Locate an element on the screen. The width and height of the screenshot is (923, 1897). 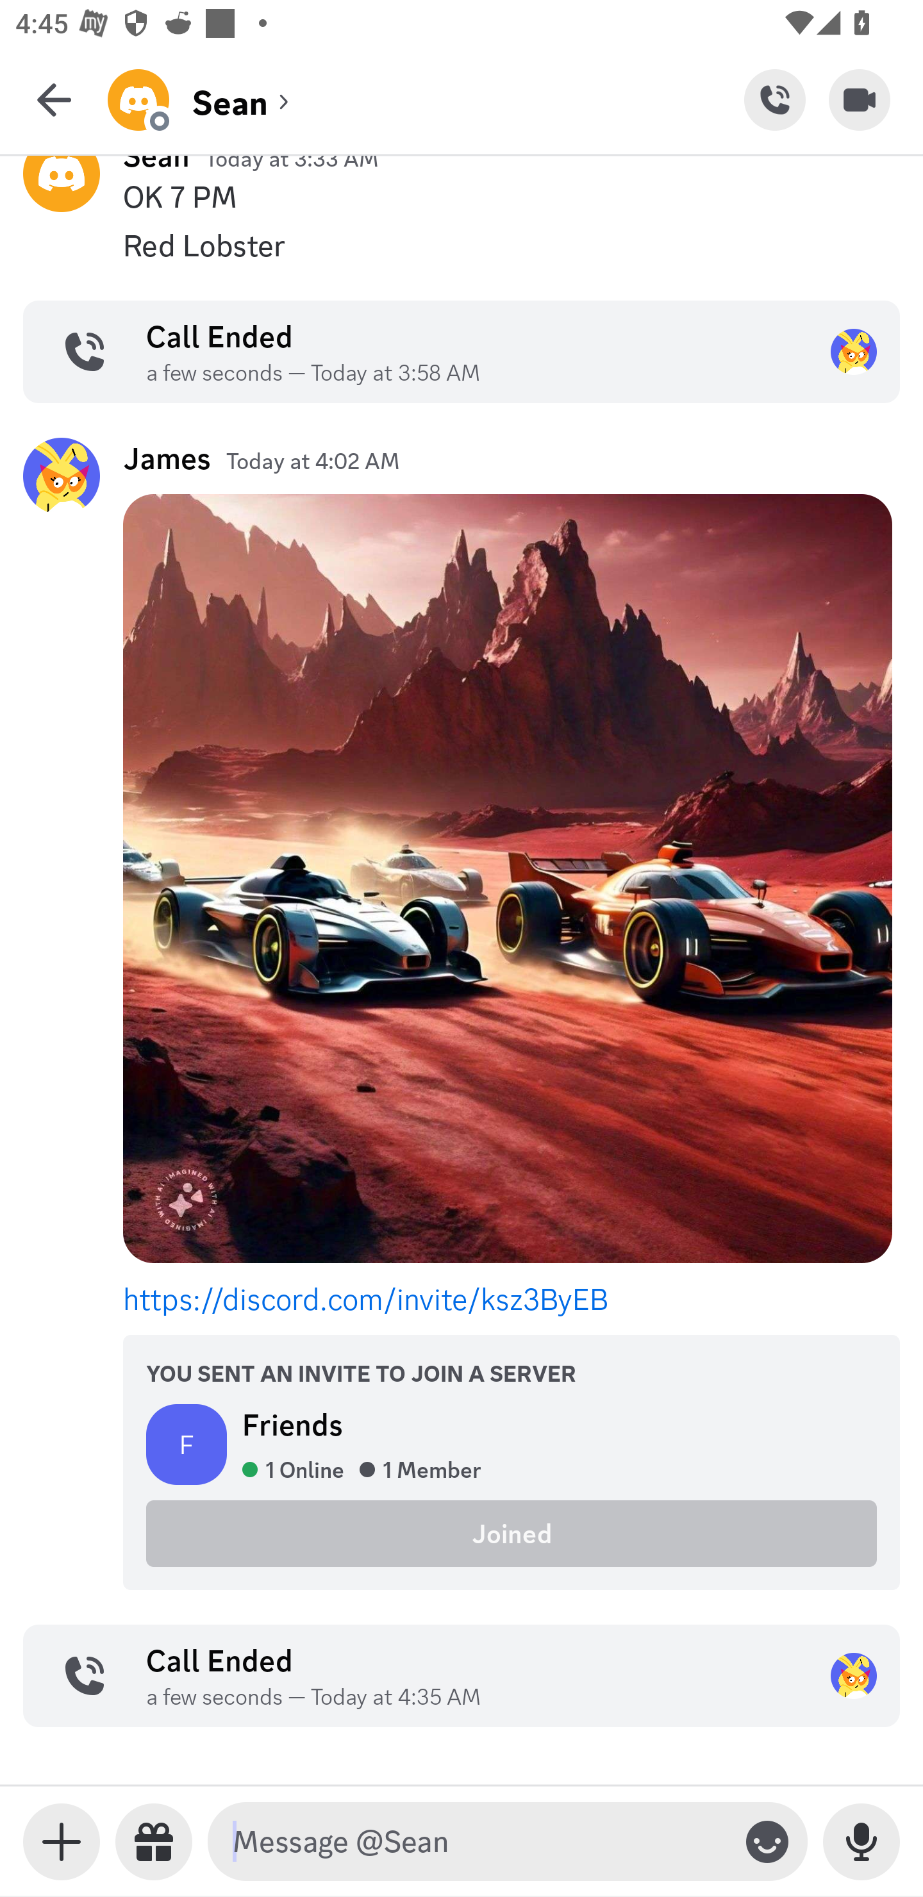
Call Ended a few seconds — Today at 4:35 AM is located at coordinates (462, 1675).